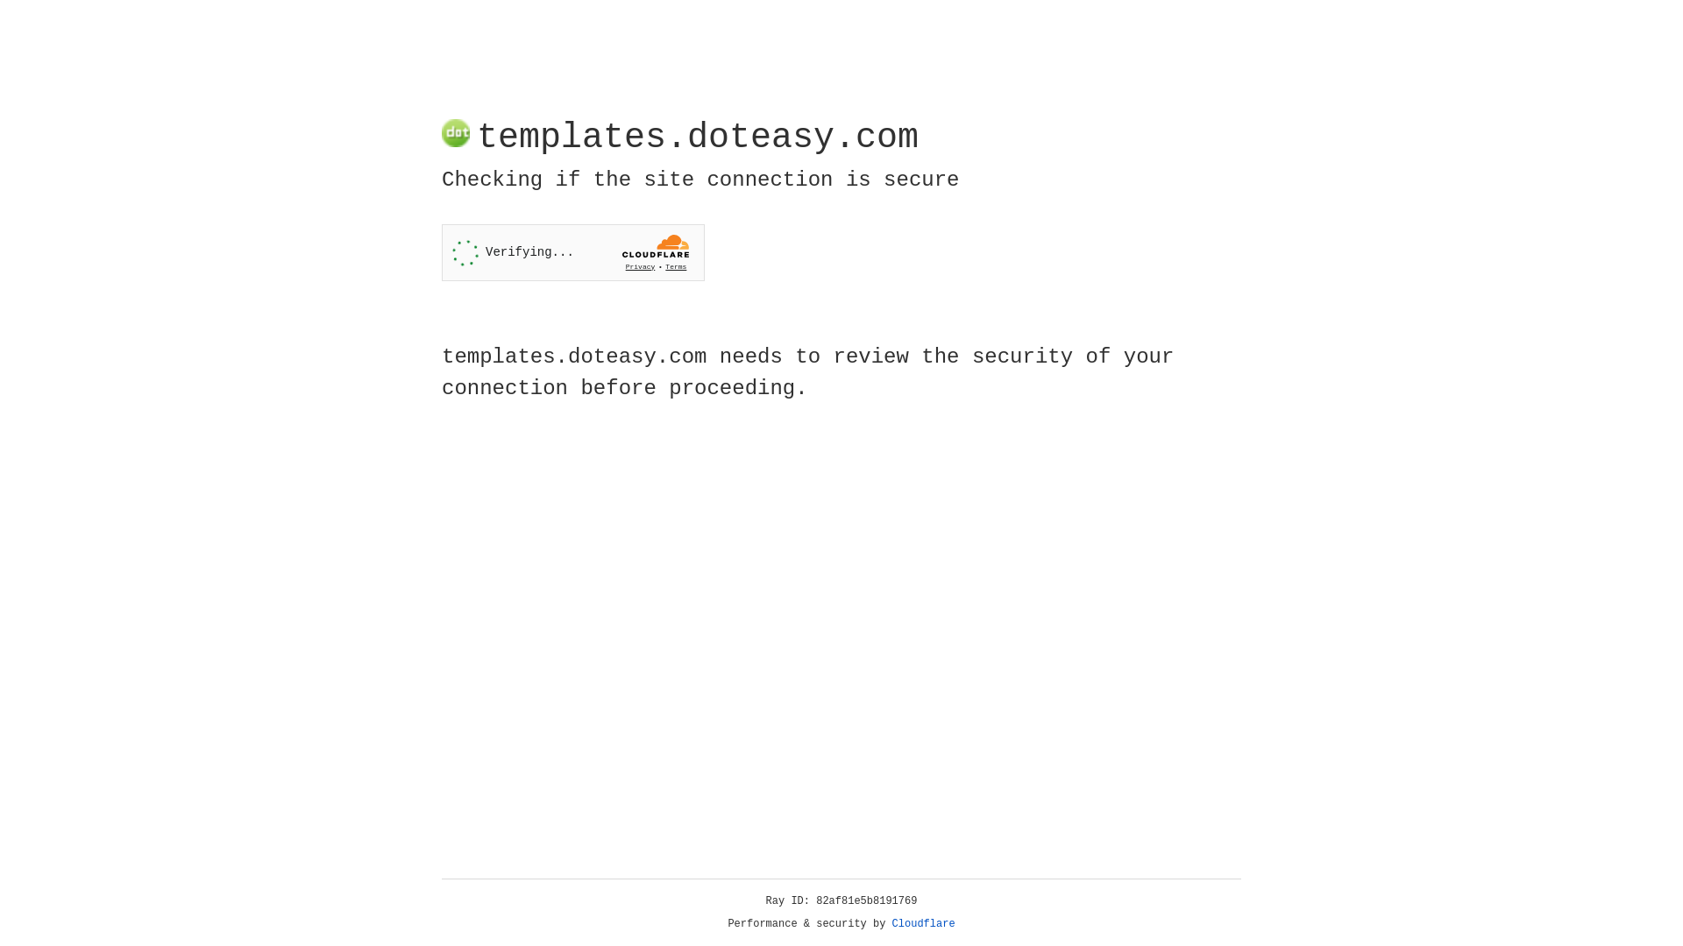  What do you see at coordinates (573, 252) in the screenshot?
I see `Widget containing a Cloudflare security challenge` at bounding box center [573, 252].